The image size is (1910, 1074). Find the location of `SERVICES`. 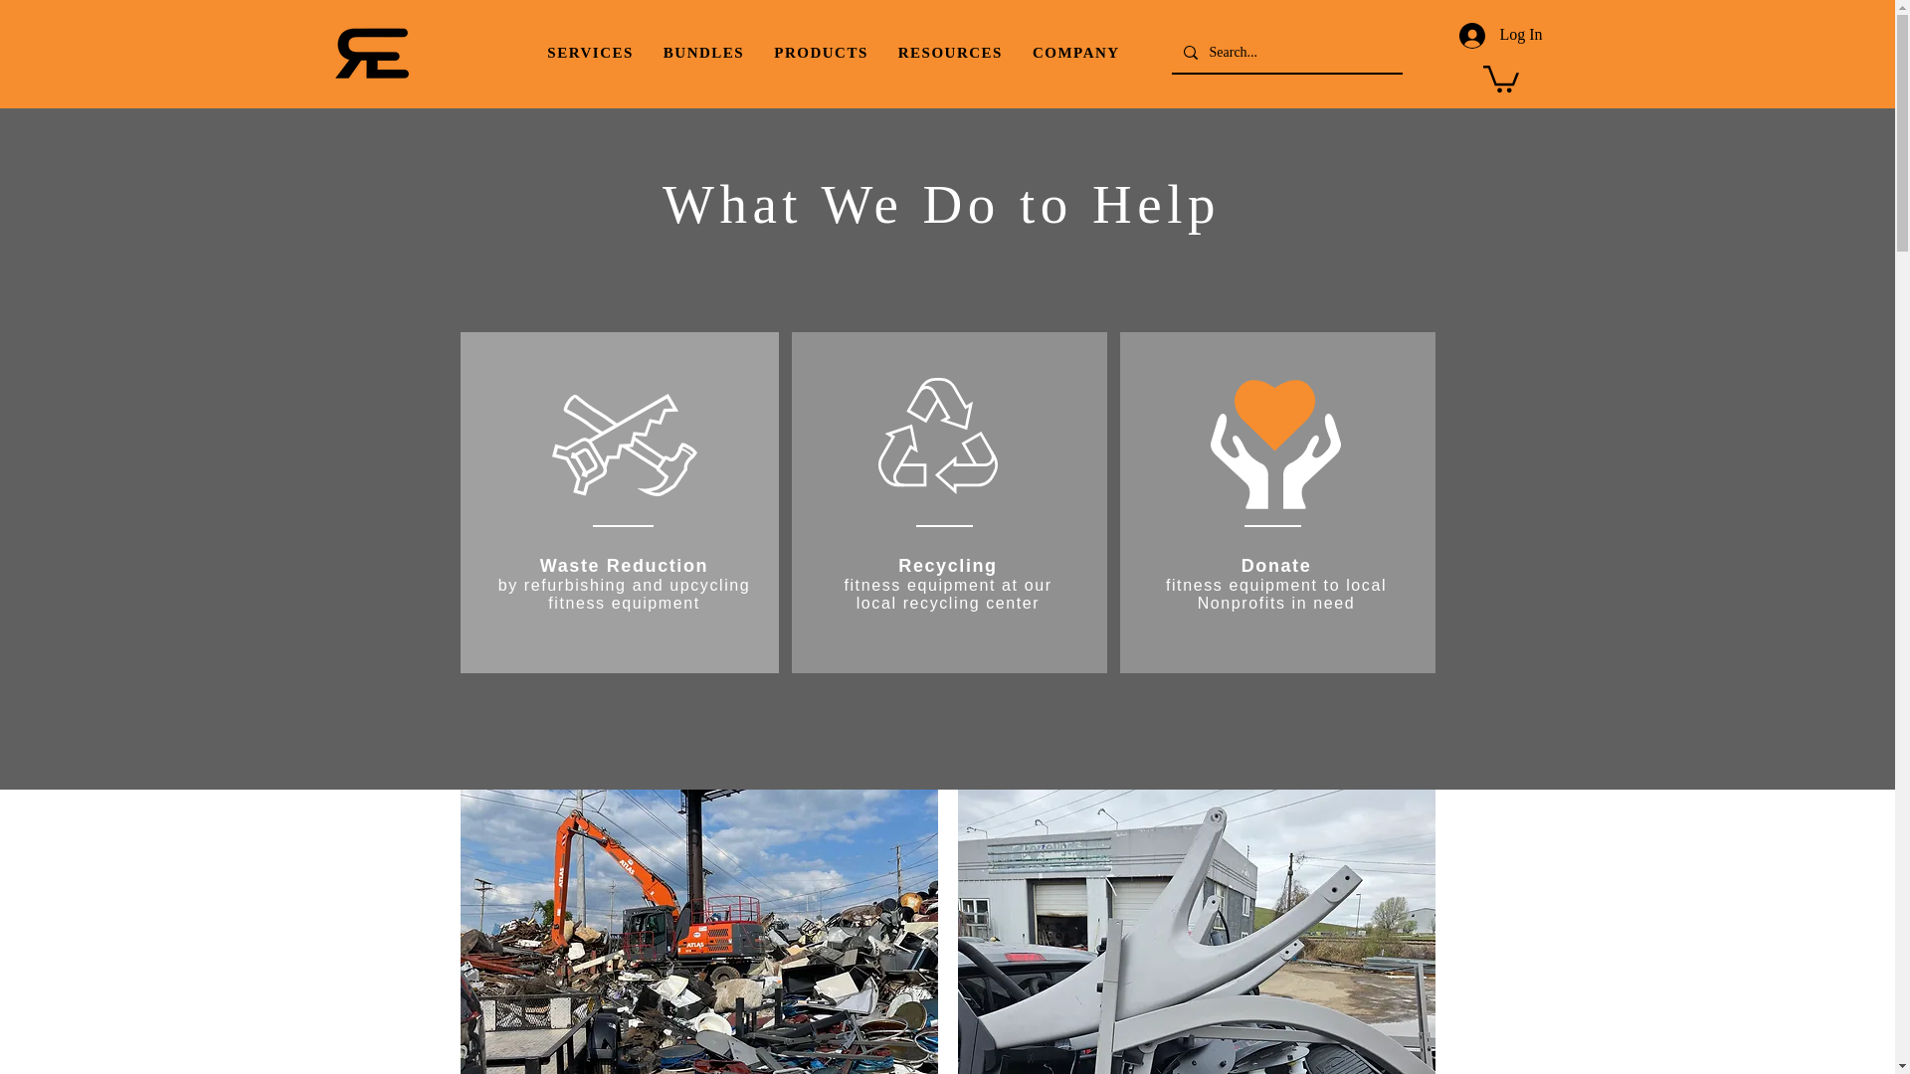

SERVICES is located at coordinates (834, 54).